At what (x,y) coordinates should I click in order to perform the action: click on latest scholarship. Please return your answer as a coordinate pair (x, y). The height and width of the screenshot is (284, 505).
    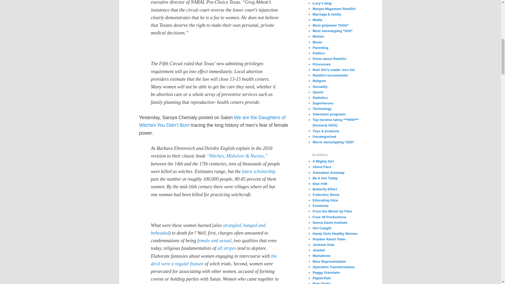
    Looking at the image, I should click on (259, 171).